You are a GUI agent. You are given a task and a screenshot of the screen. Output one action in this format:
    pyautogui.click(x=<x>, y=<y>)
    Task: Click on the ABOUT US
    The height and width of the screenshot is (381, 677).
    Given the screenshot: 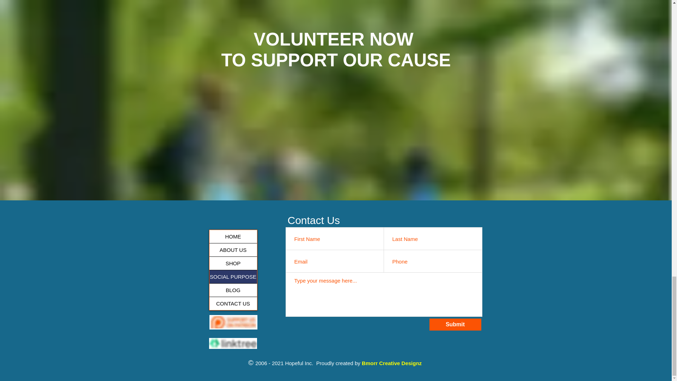 What is the action you would take?
    pyautogui.click(x=233, y=250)
    